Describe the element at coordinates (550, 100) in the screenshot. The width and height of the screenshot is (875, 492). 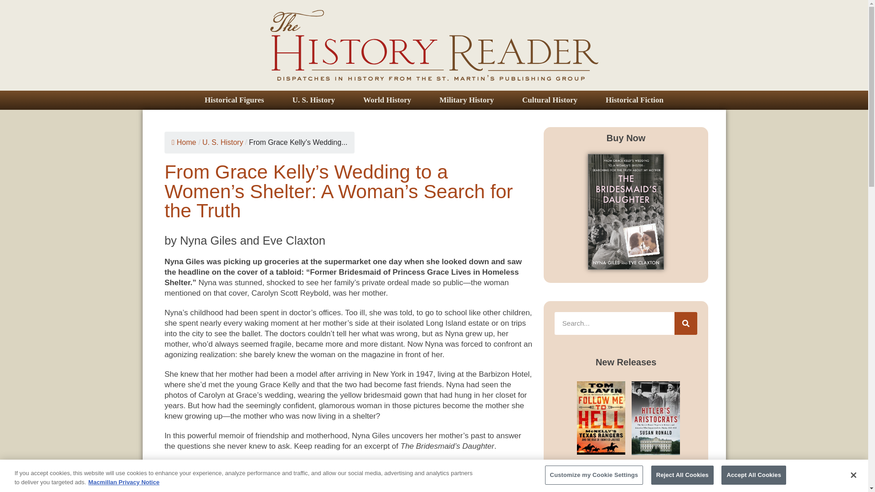
I see `Cultural History` at that location.